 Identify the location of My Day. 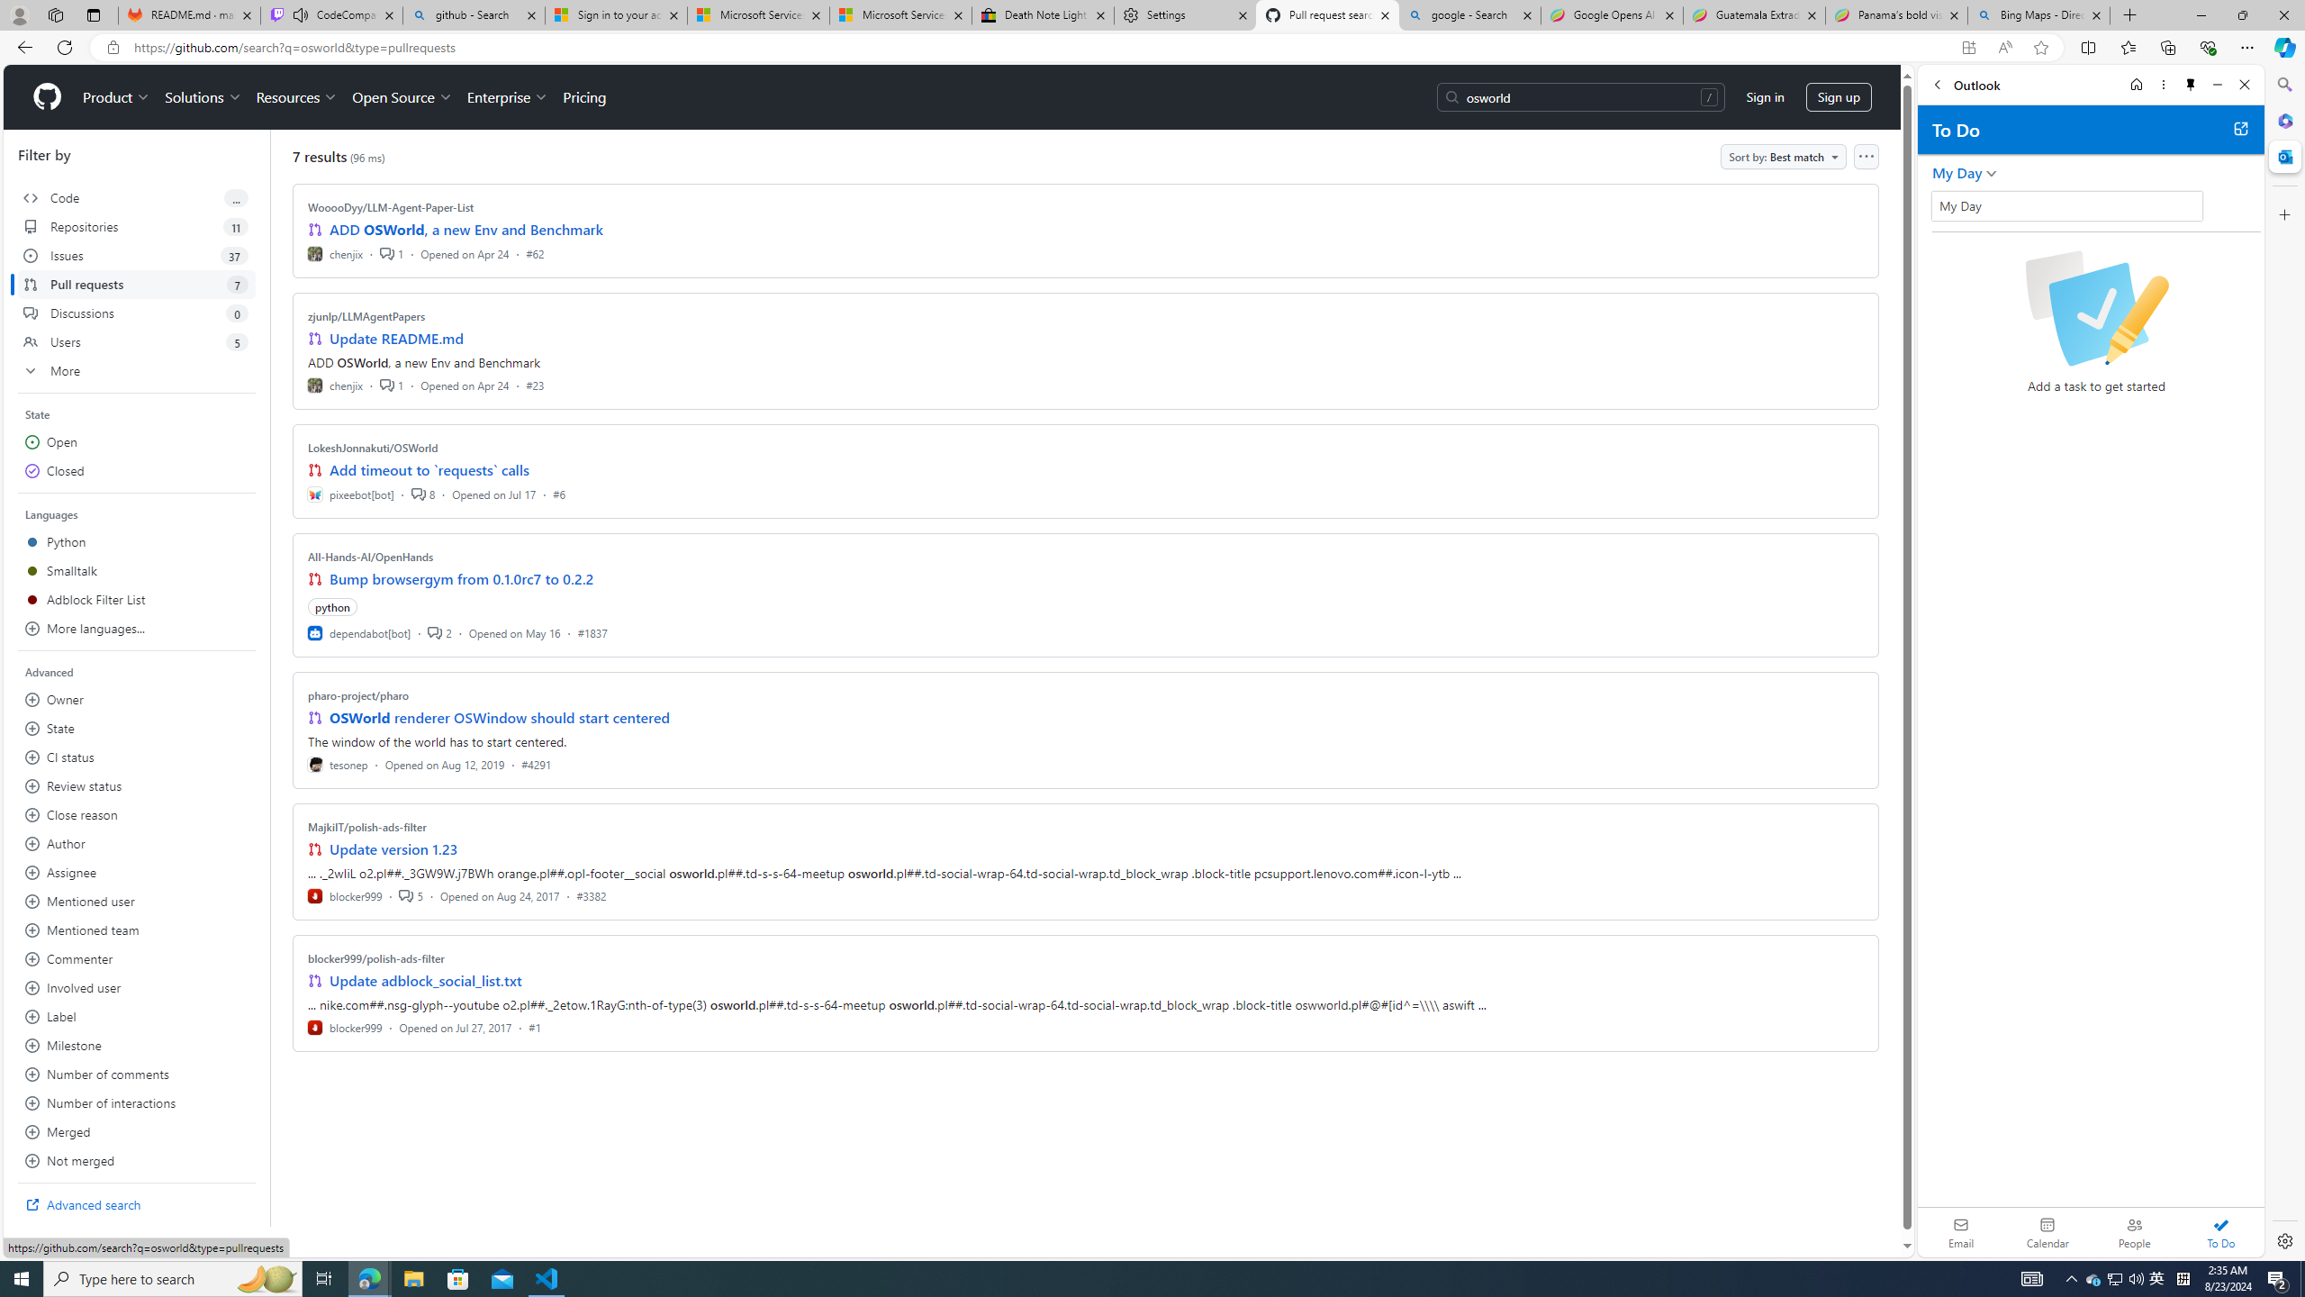
(2065, 205).